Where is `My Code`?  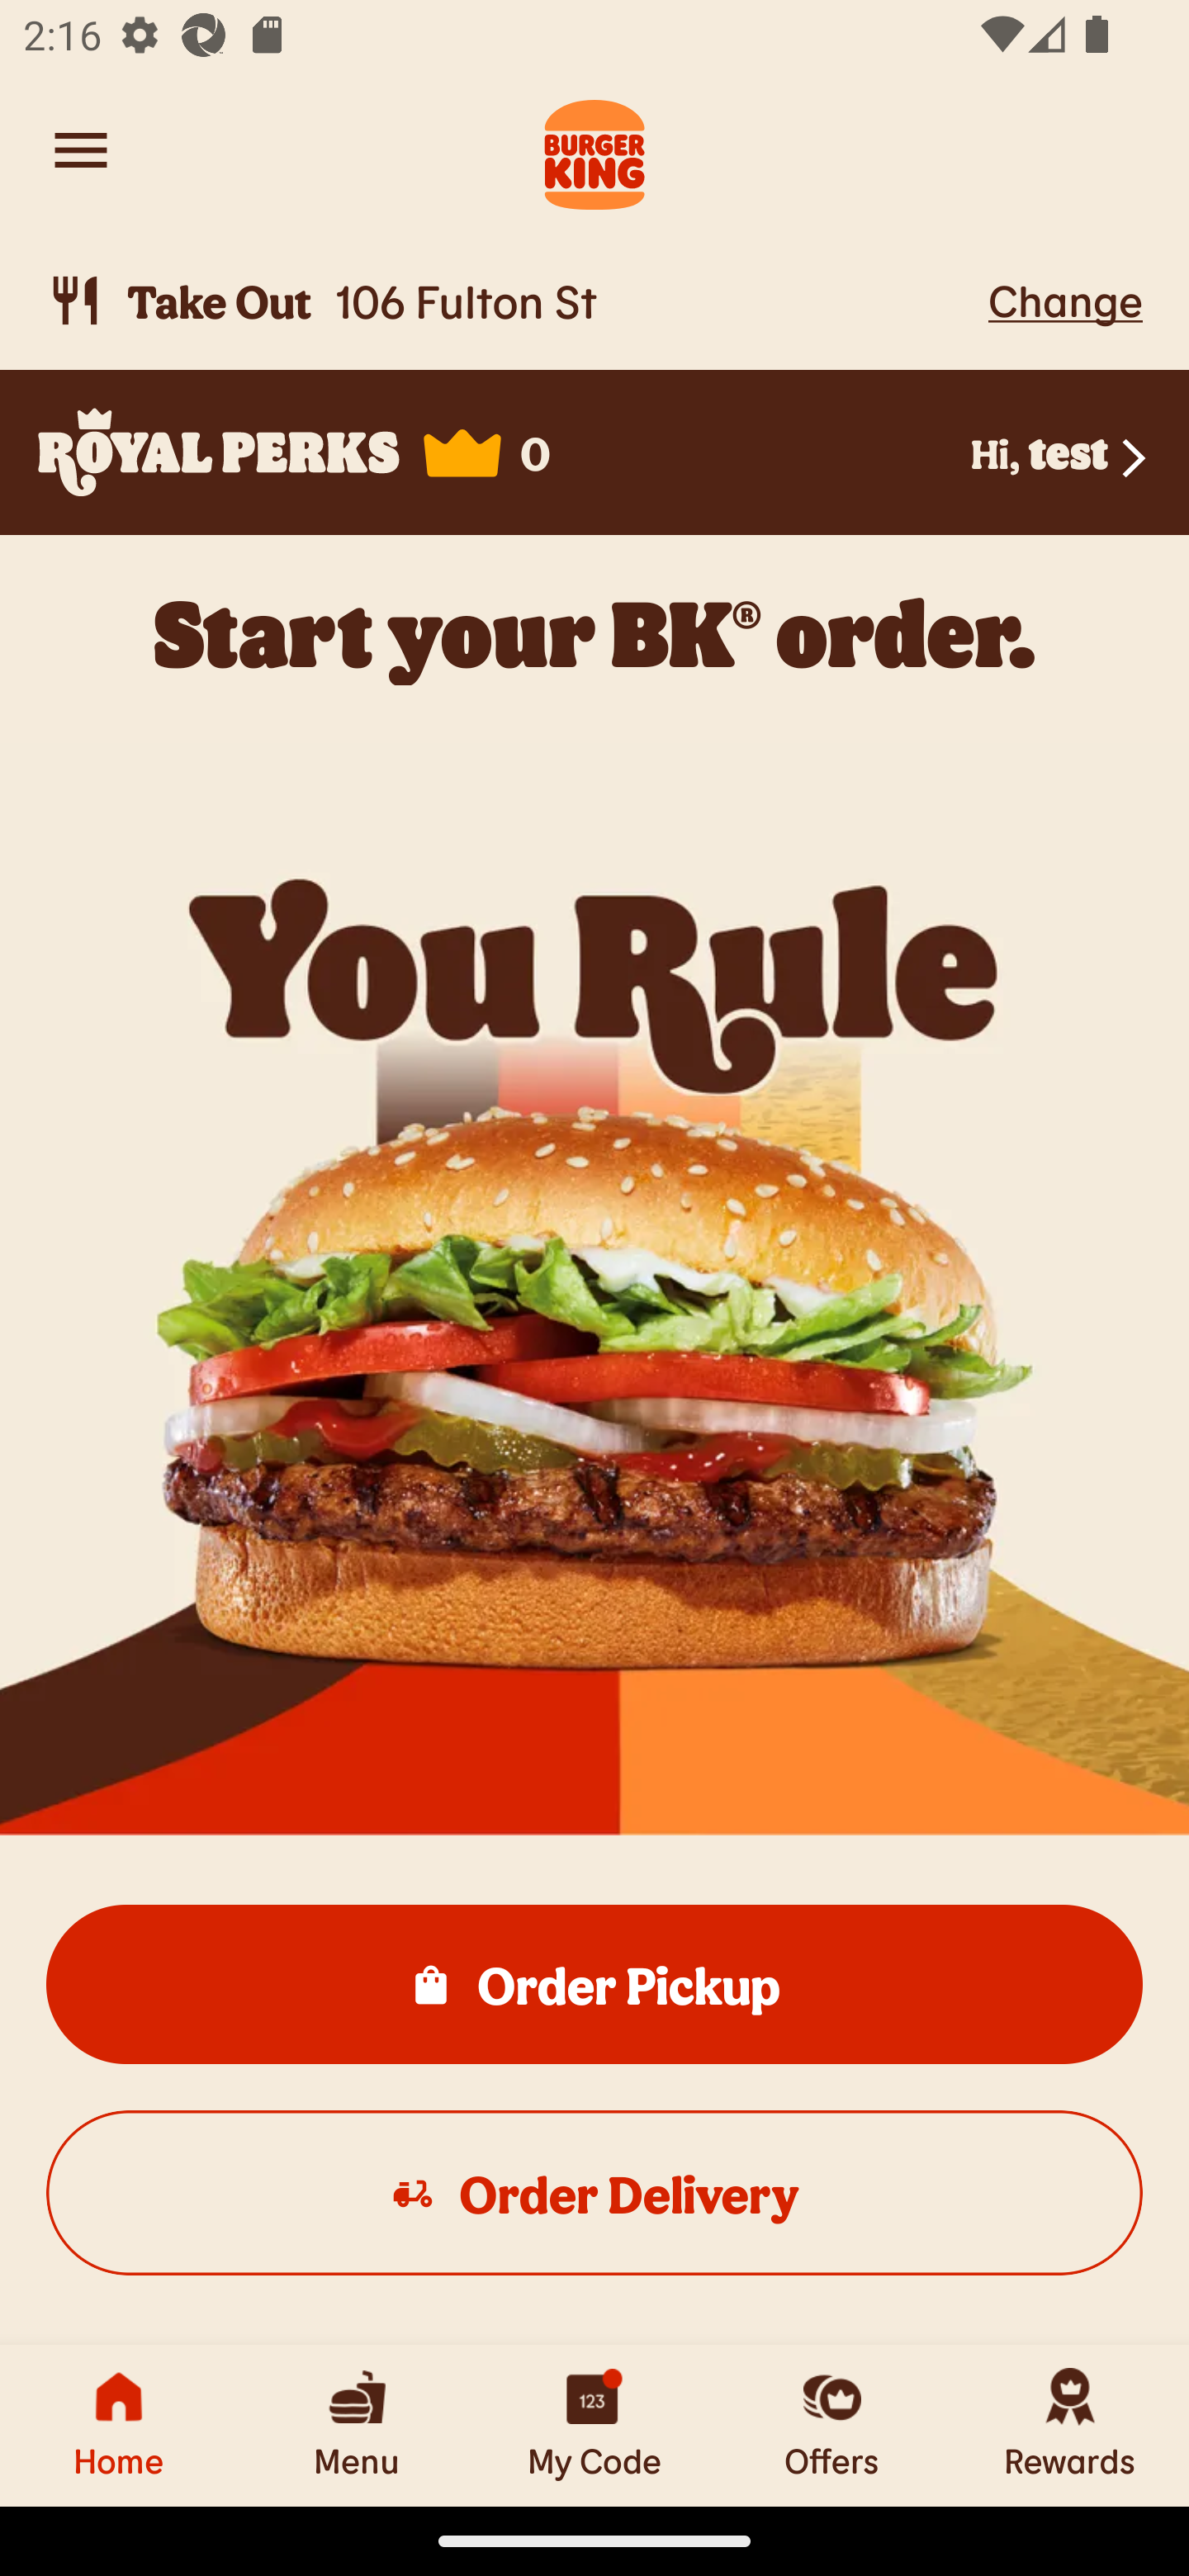
My Code is located at coordinates (594, 2425).